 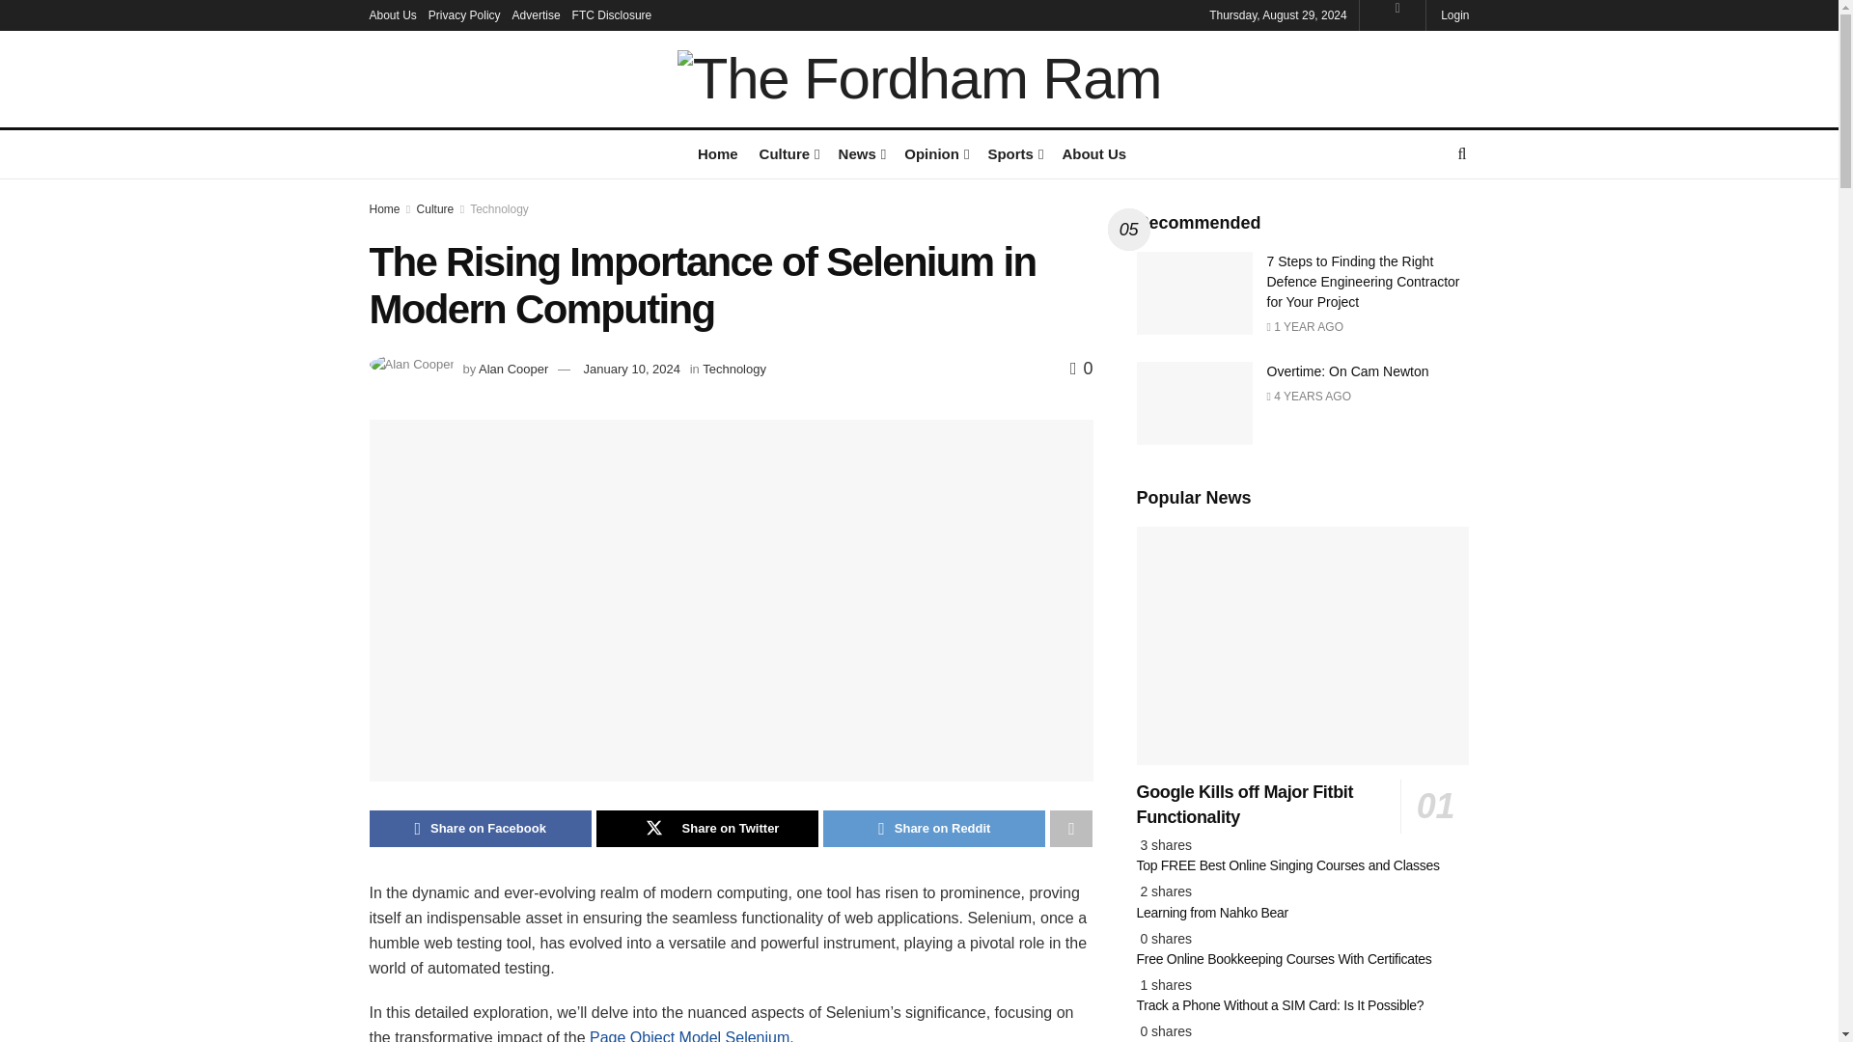 I want to click on Sports, so click(x=1013, y=152).